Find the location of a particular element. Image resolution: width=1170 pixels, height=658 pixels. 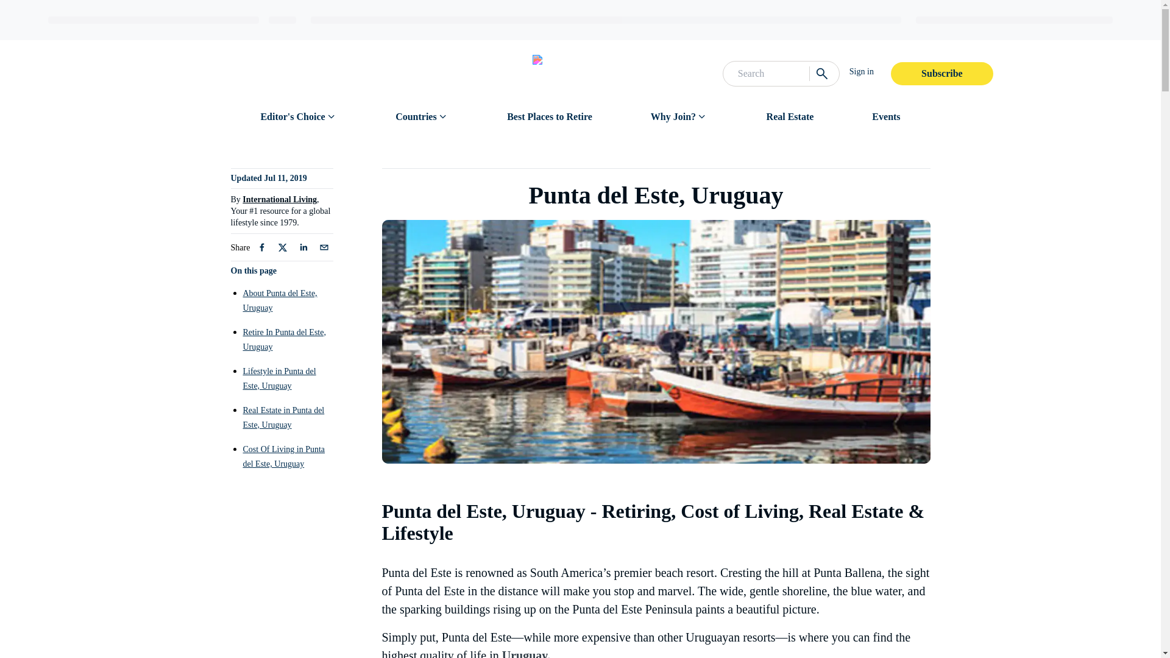

Countries is located at coordinates (416, 117).